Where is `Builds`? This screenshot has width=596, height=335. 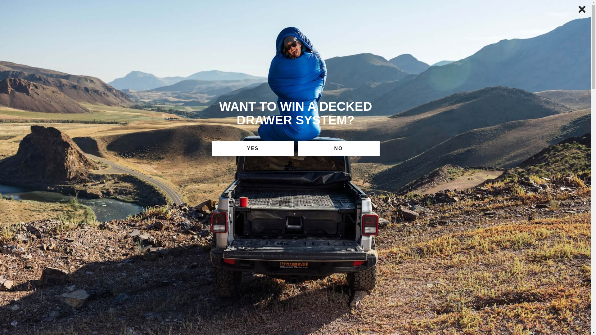 Builds is located at coordinates (177, 25).